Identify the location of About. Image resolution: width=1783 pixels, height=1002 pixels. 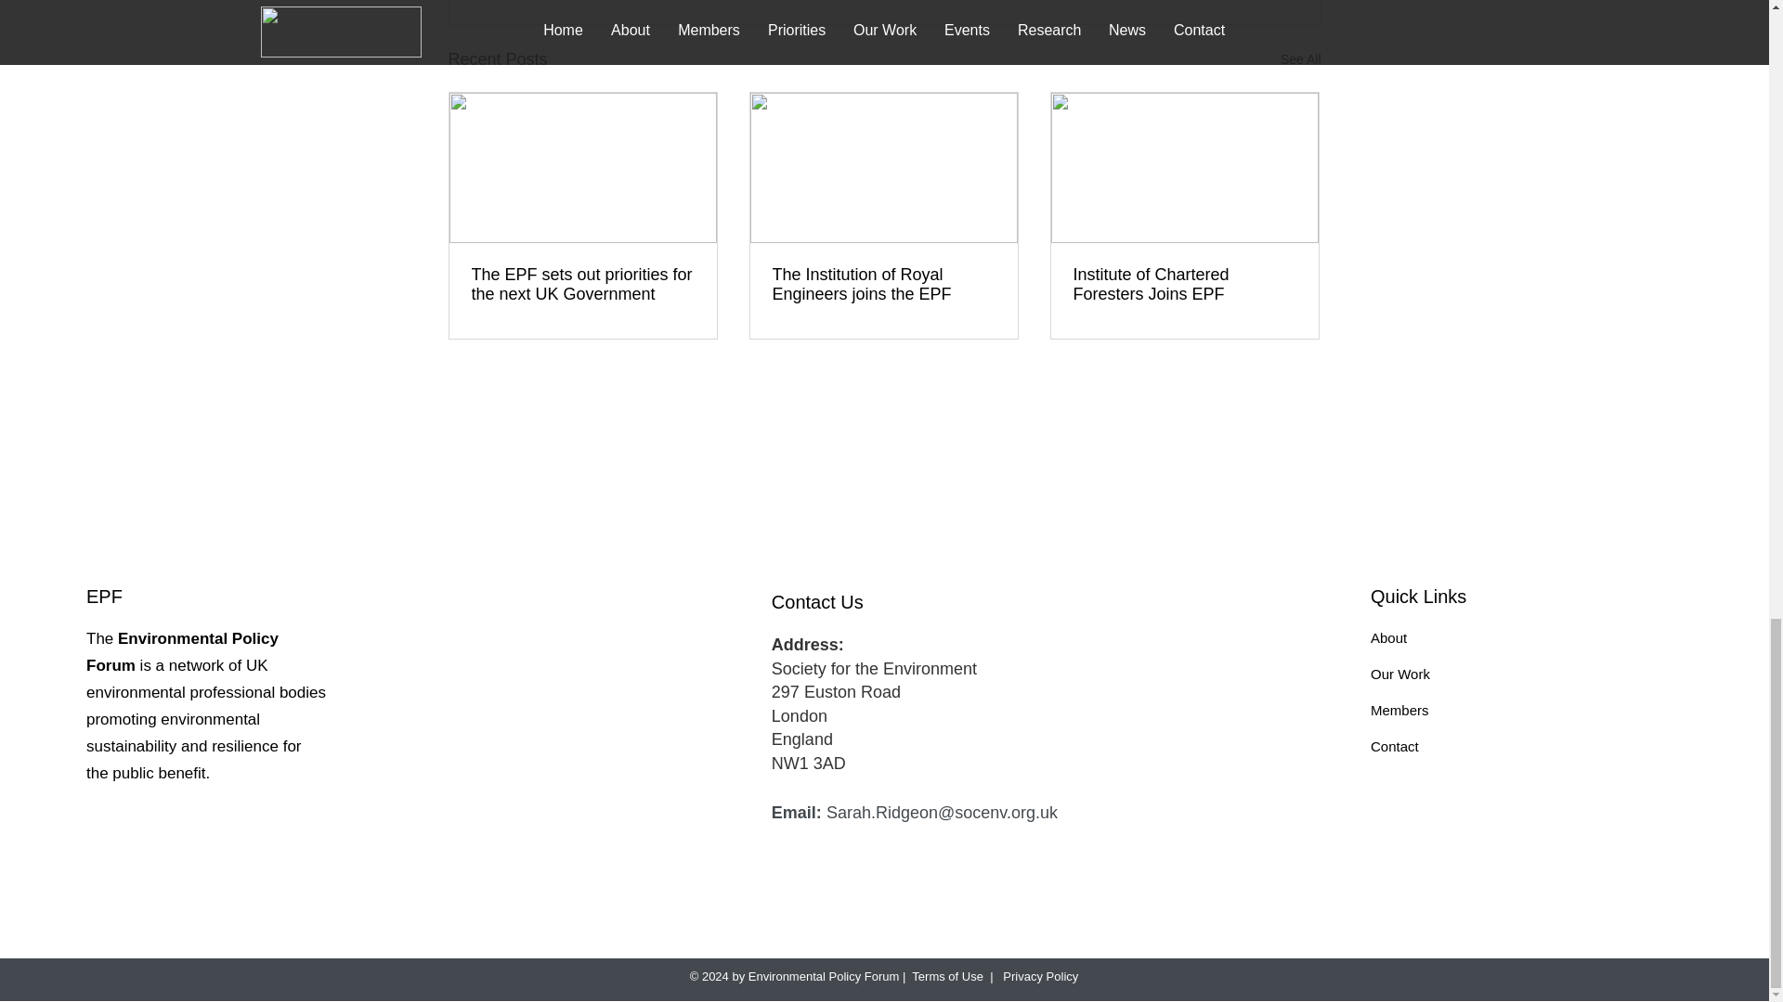
(1388, 637).